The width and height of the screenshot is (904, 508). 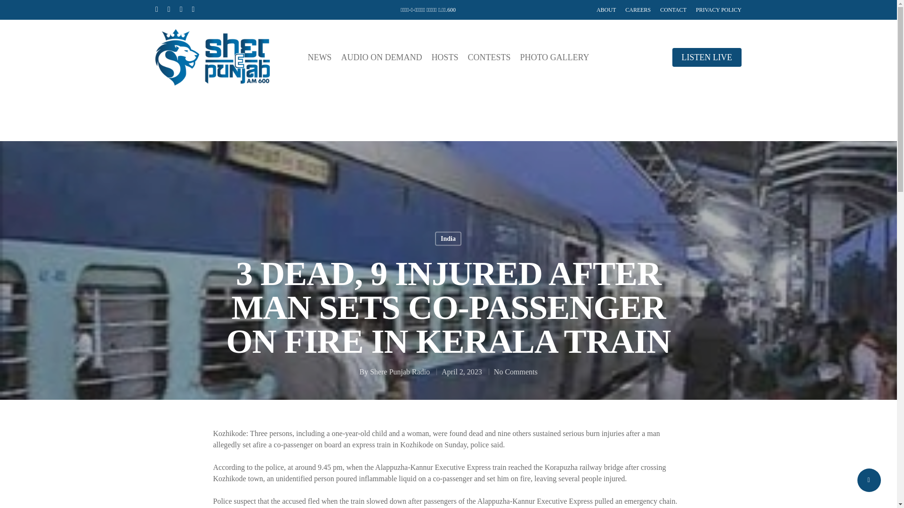 I want to click on AUDIO ON DEMAND, so click(x=381, y=57).